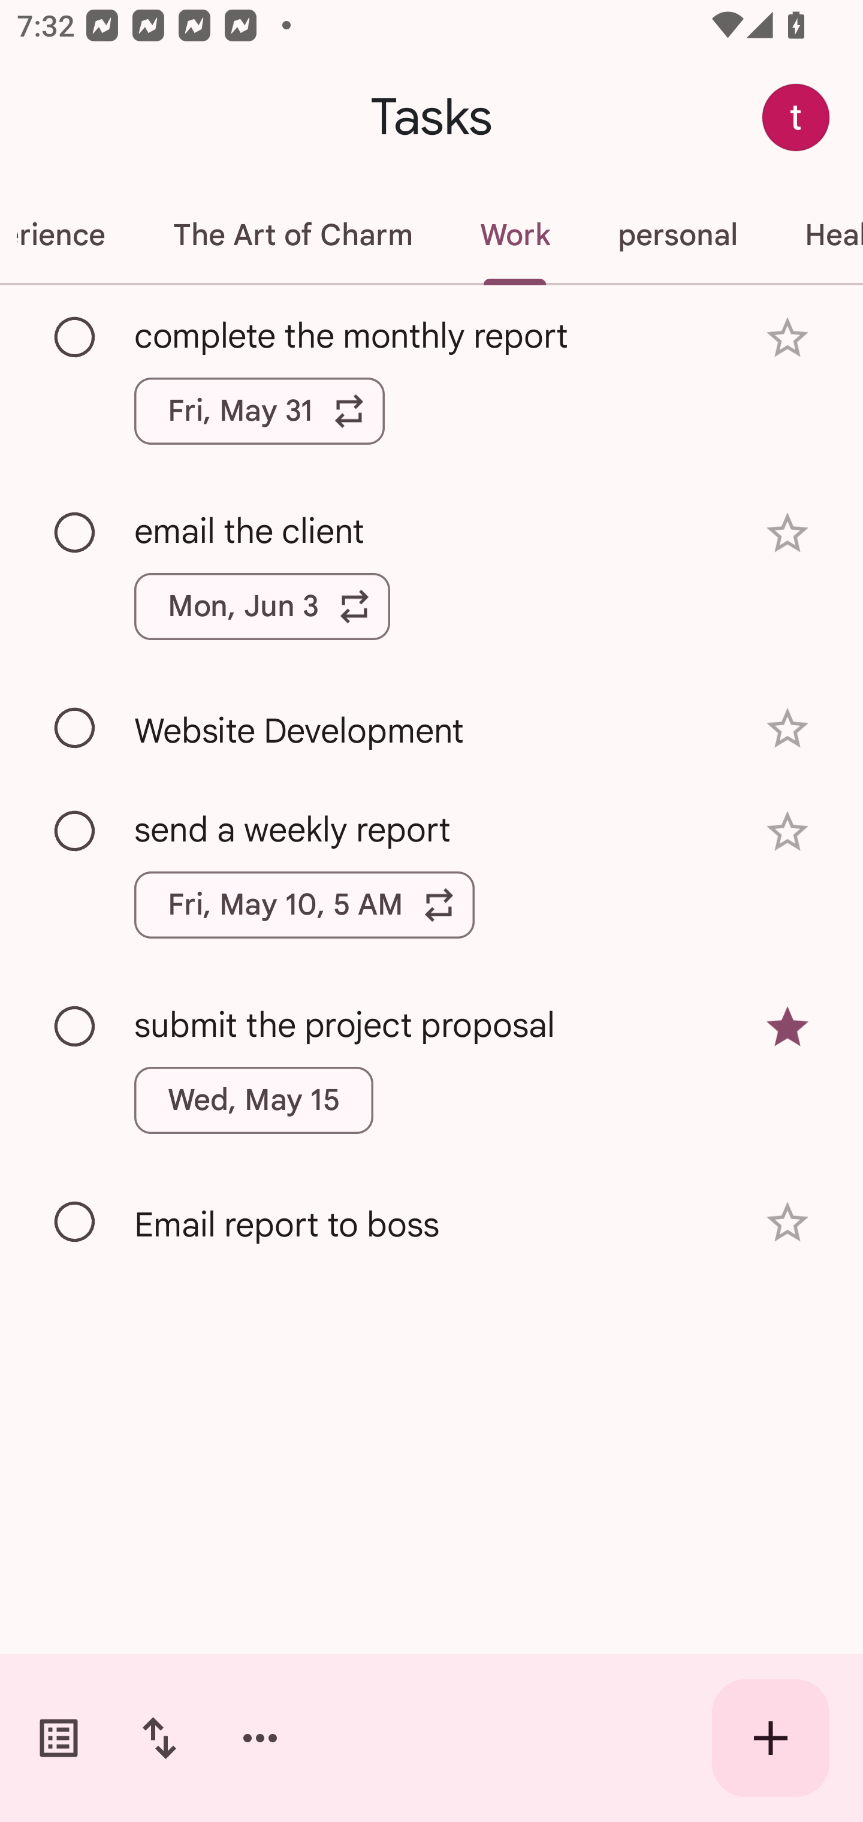  What do you see at coordinates (787, 338) in the screenshot?
I see `Add star` at bounding box center [787, 338].